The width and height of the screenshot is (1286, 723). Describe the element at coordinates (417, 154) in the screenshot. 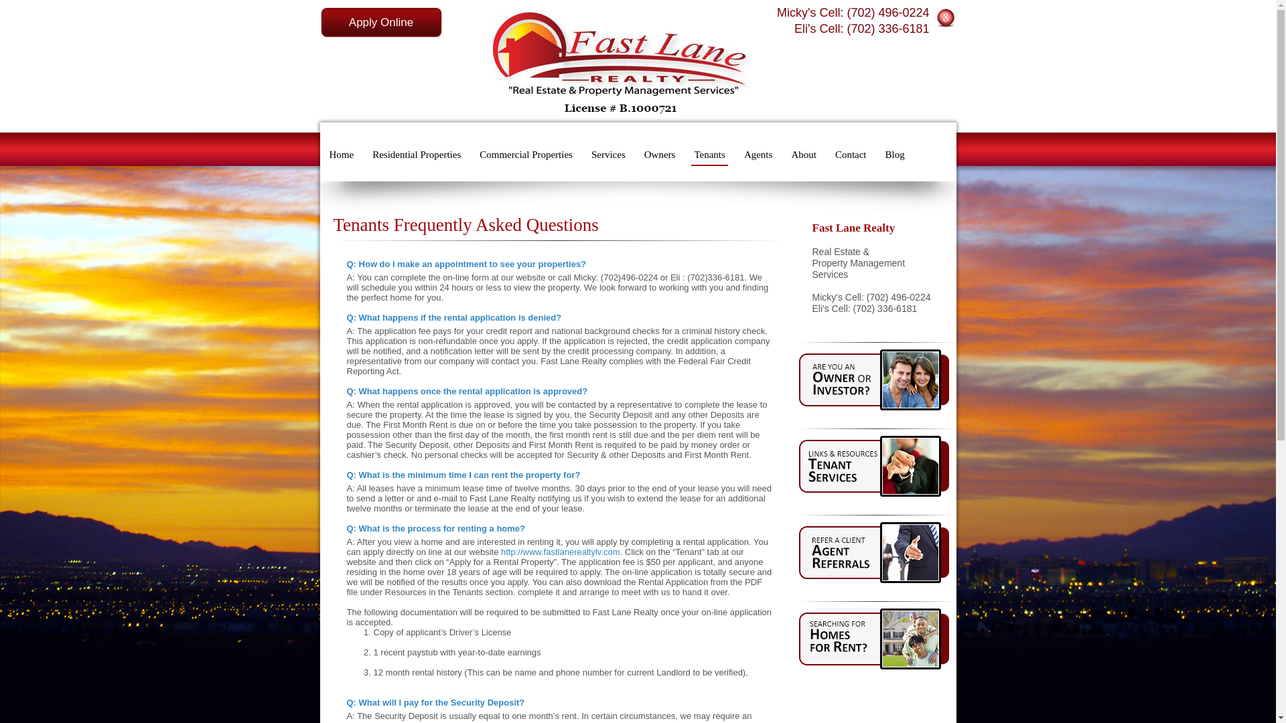

I see `Residential Properties` at that location.